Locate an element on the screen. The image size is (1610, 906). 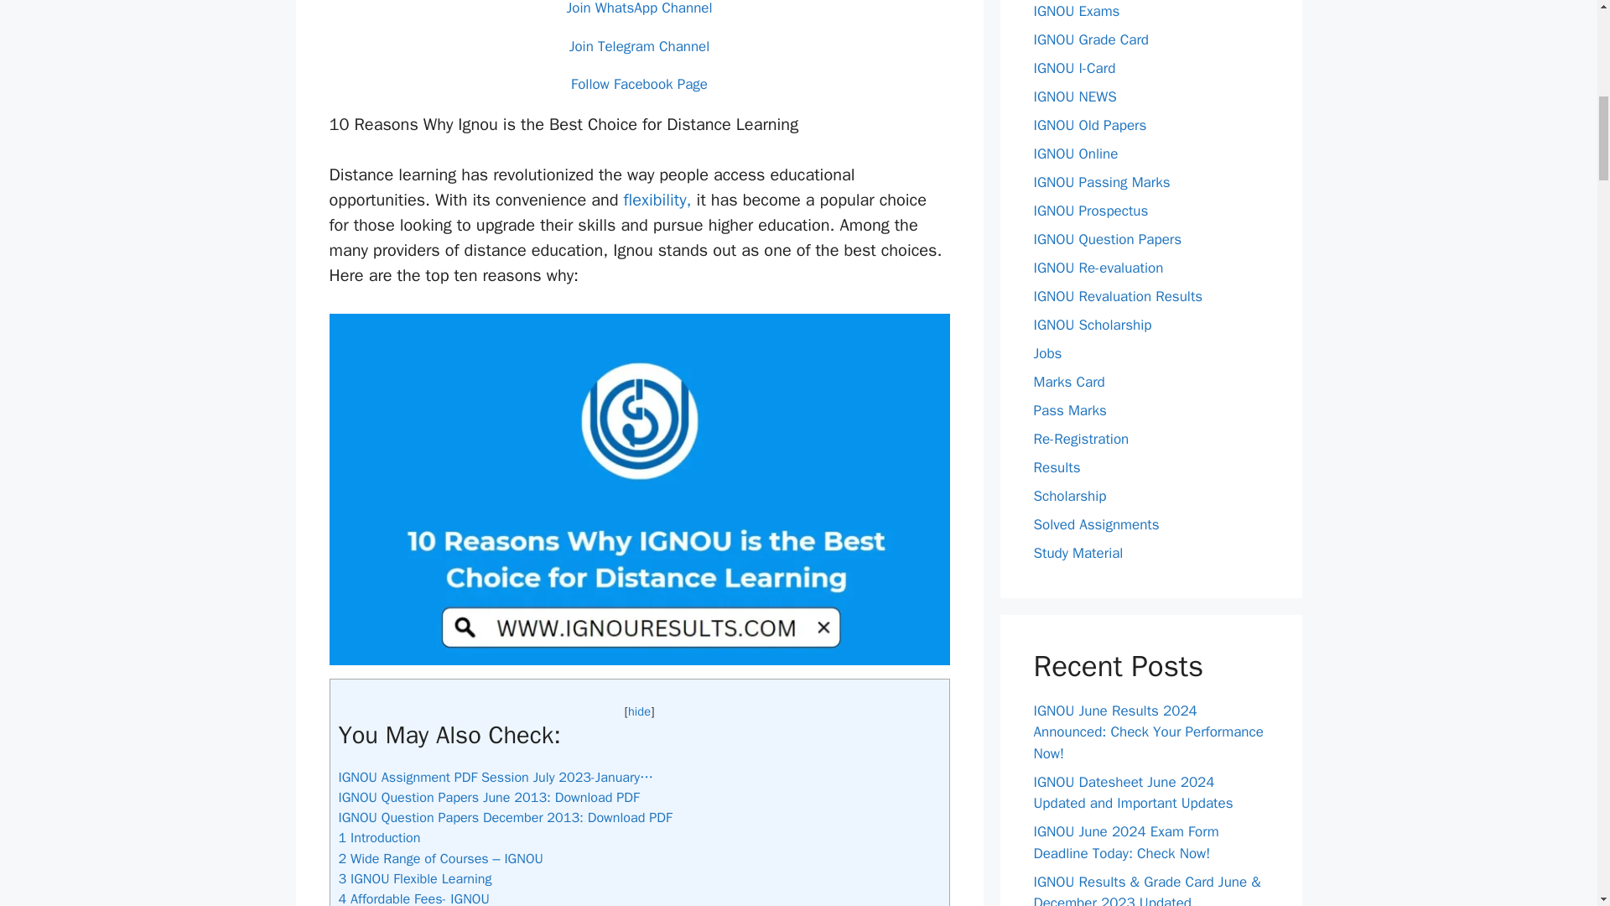
hide is located at coordinates (639, 711).